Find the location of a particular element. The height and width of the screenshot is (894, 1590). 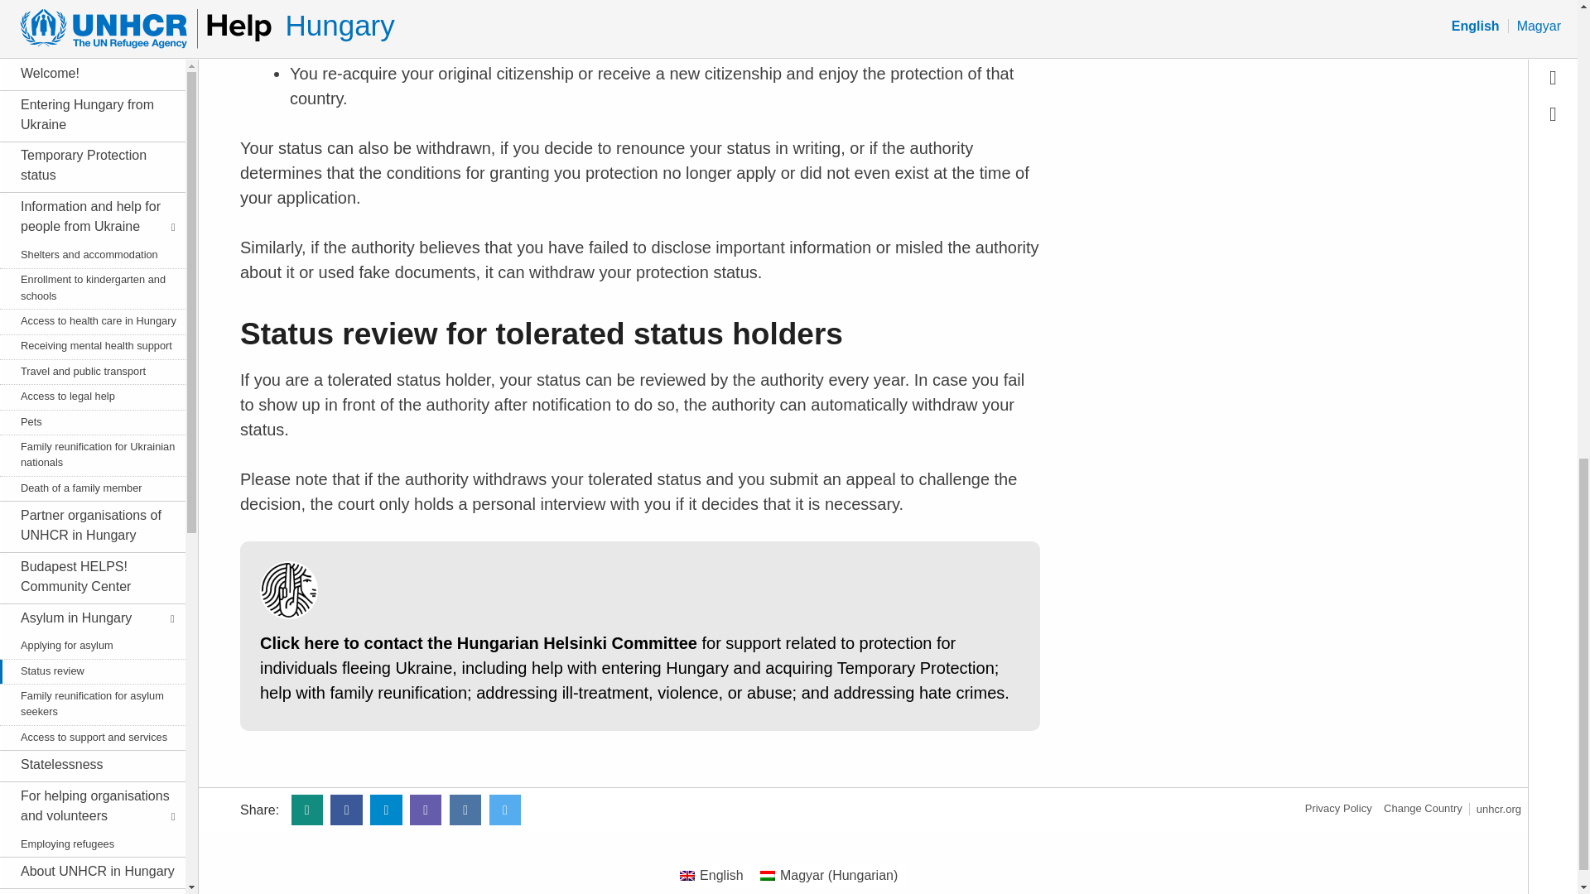

Your life online, far away from home is located at coordinates (89, 172).